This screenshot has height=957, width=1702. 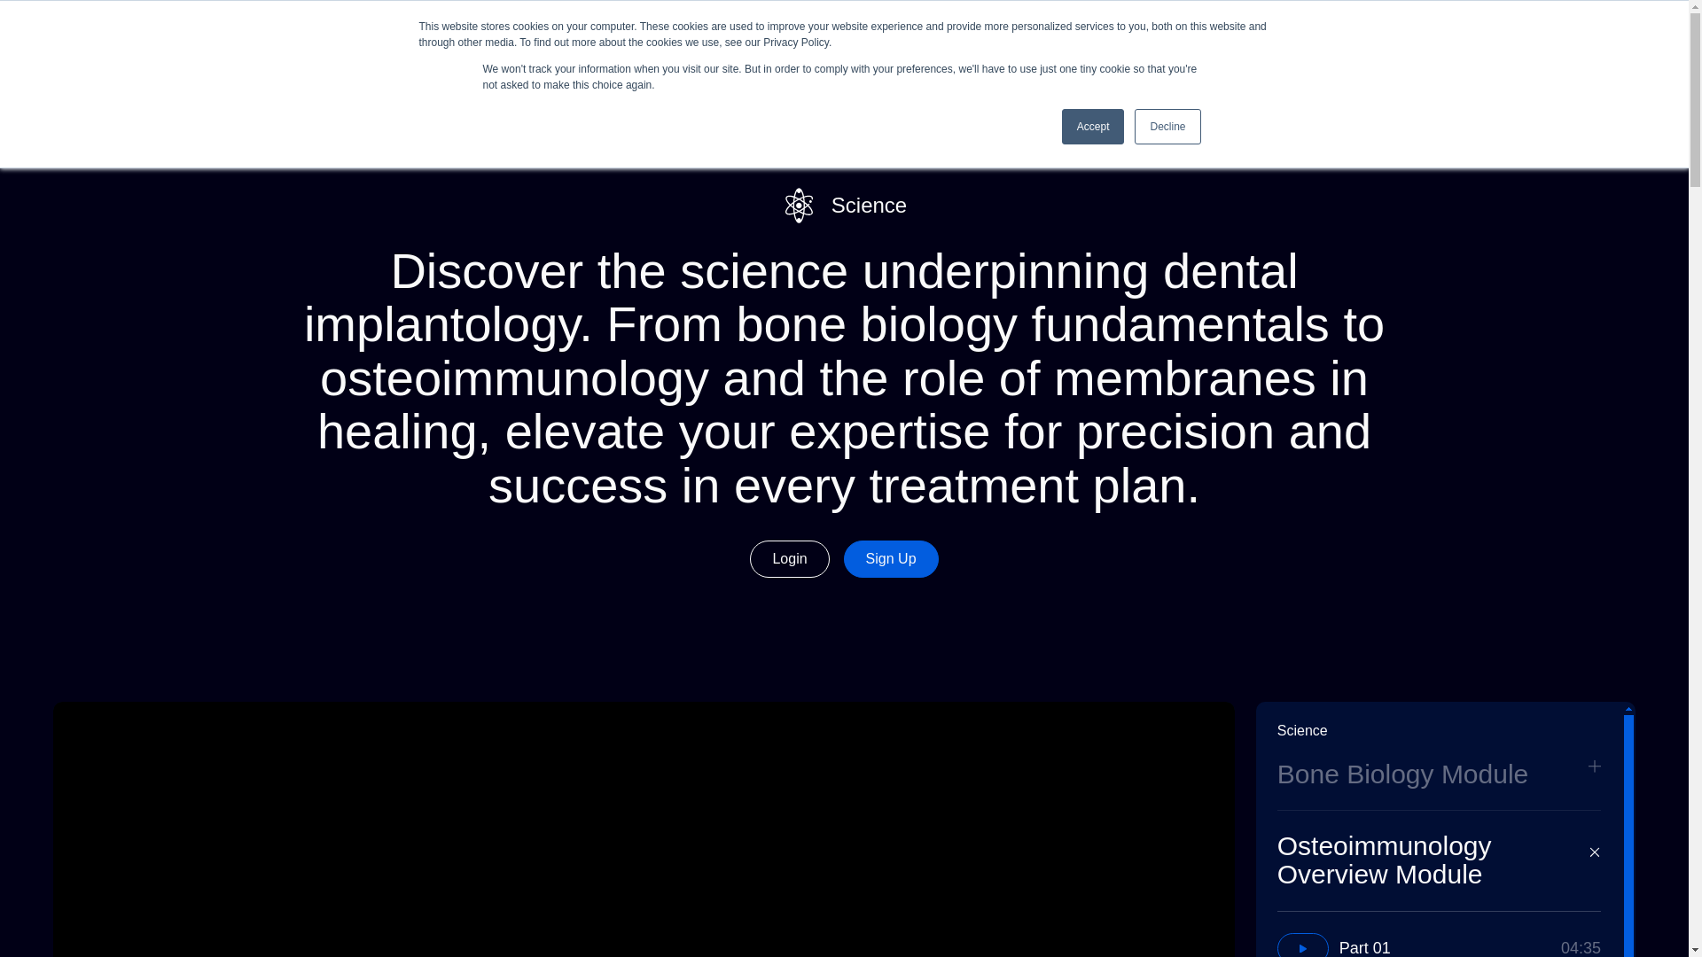 What do you see at coordinates (1167, 127) in the screenshot?
I see `Sign Up` at bounding box center [1167, 127].